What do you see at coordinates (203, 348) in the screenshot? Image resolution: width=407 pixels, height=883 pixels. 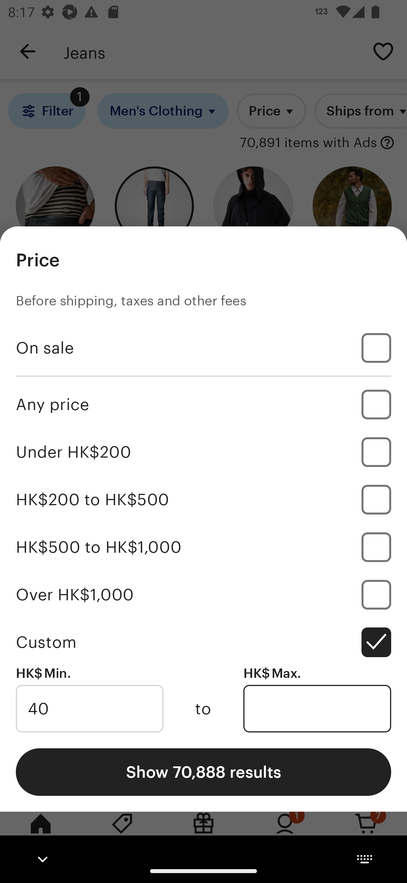 I see `On sale` at bounding box center [203, 348].